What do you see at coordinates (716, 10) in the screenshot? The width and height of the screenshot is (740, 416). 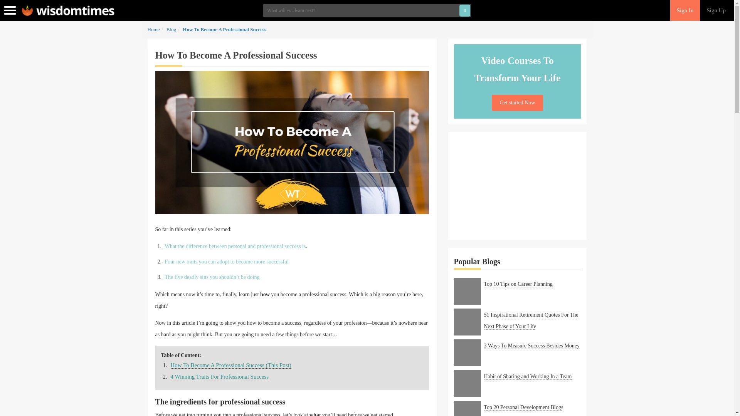 I see `Sign Up` at bounding box center [716, 10].